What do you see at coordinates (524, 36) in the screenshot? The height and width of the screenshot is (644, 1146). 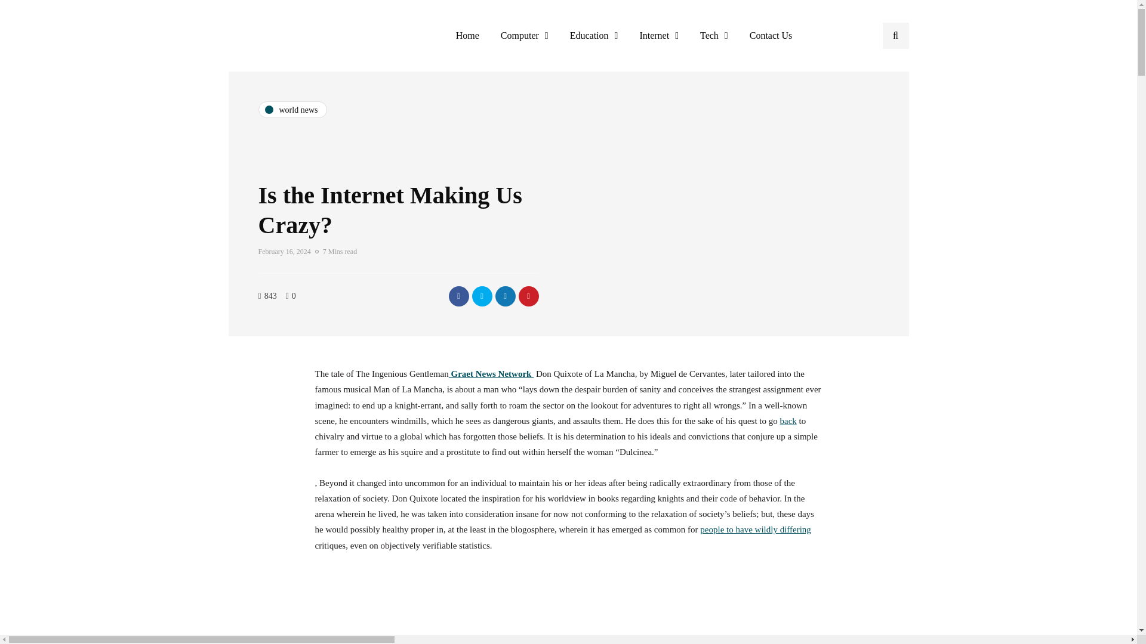 I see `Computer` at bounding box center [524, 36].